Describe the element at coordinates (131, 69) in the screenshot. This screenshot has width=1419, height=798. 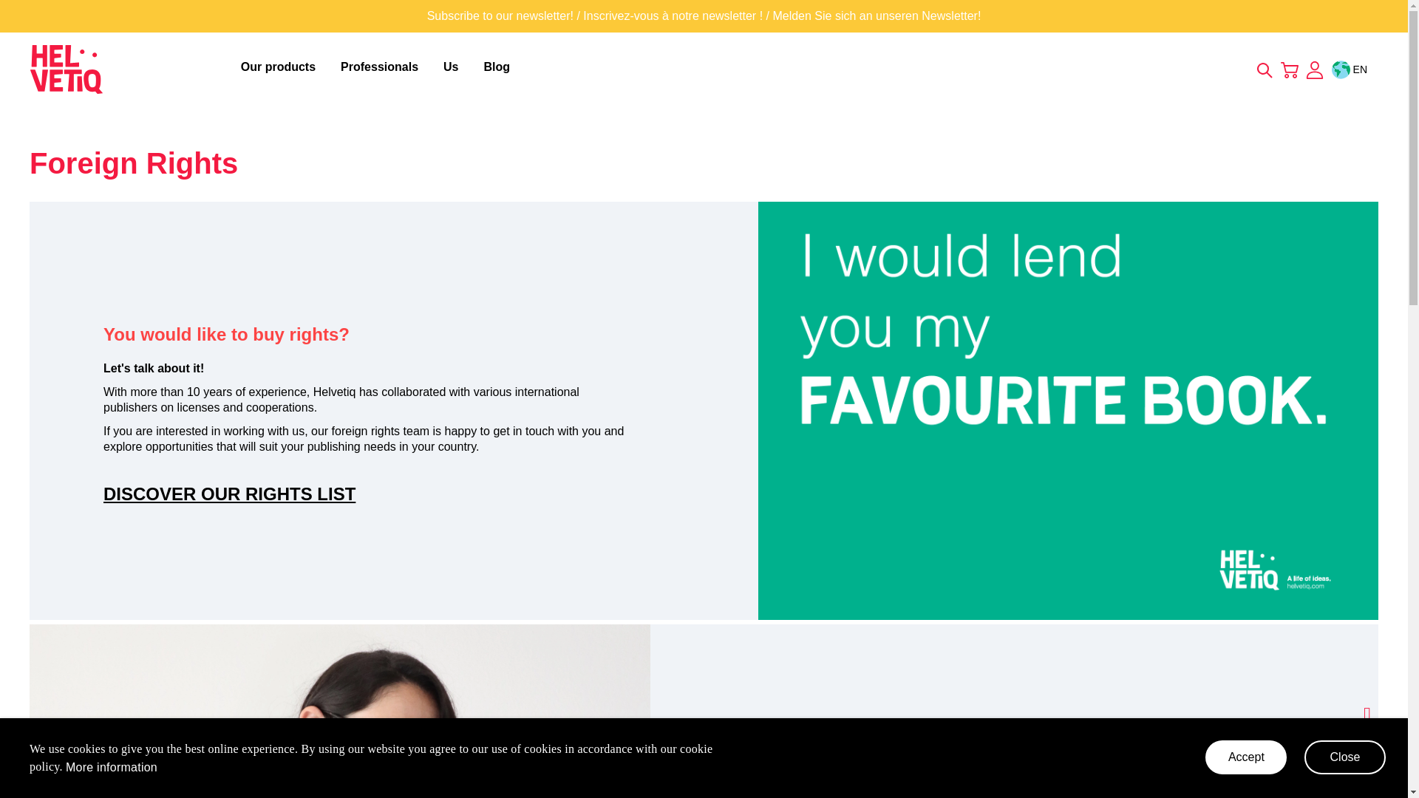
I see `Helvetiq` at that location.